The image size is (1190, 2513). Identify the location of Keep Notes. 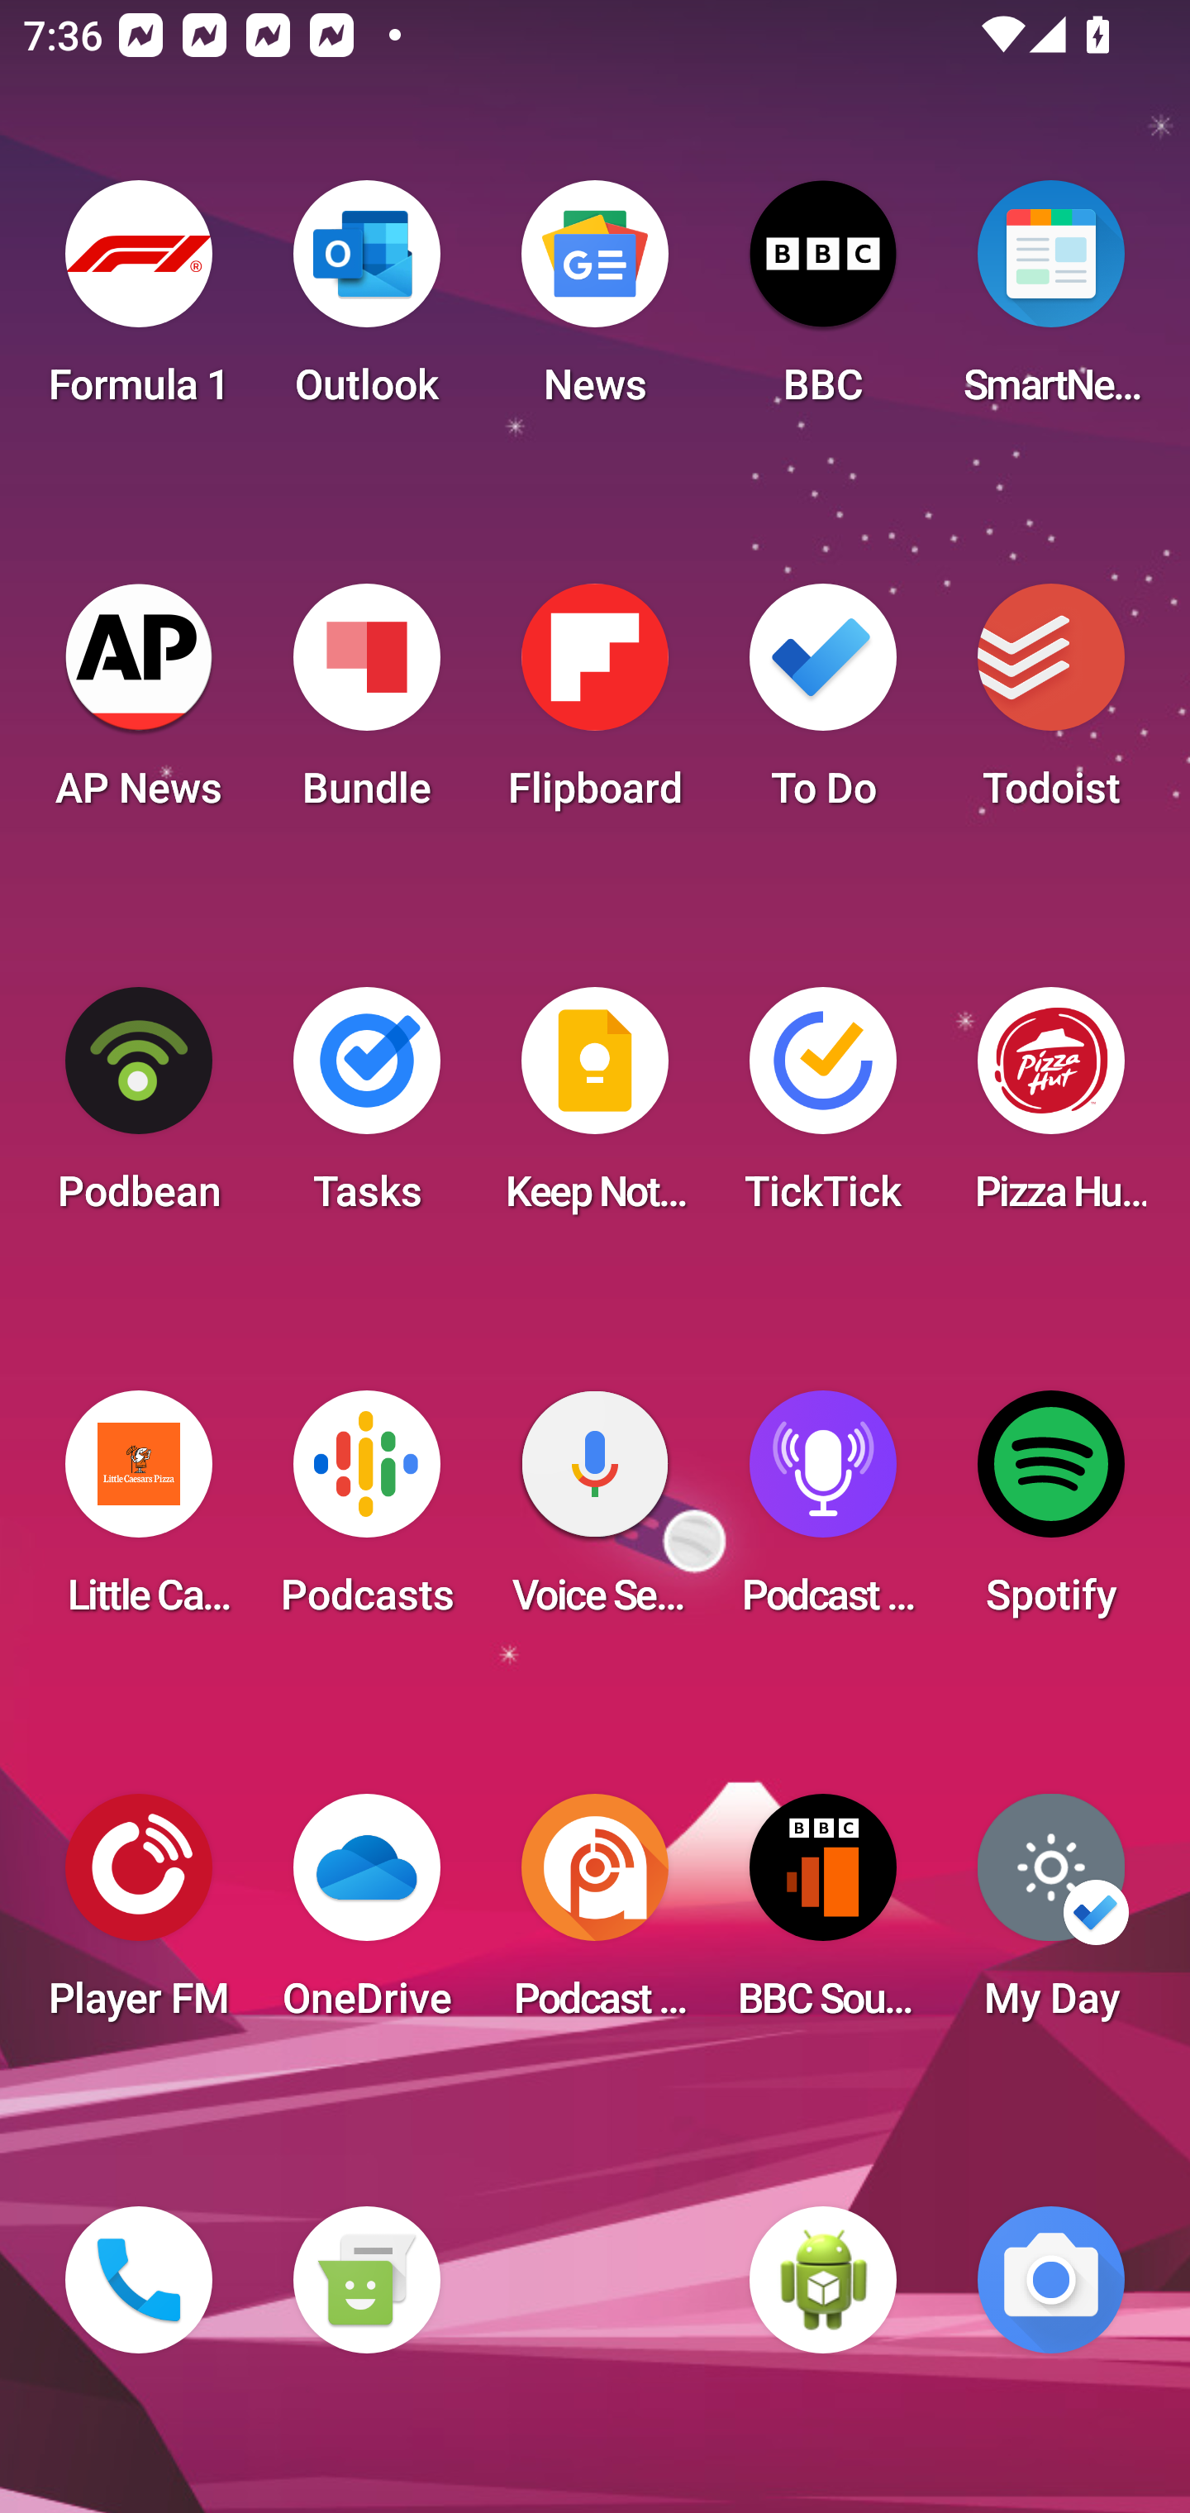
(595, 1109).